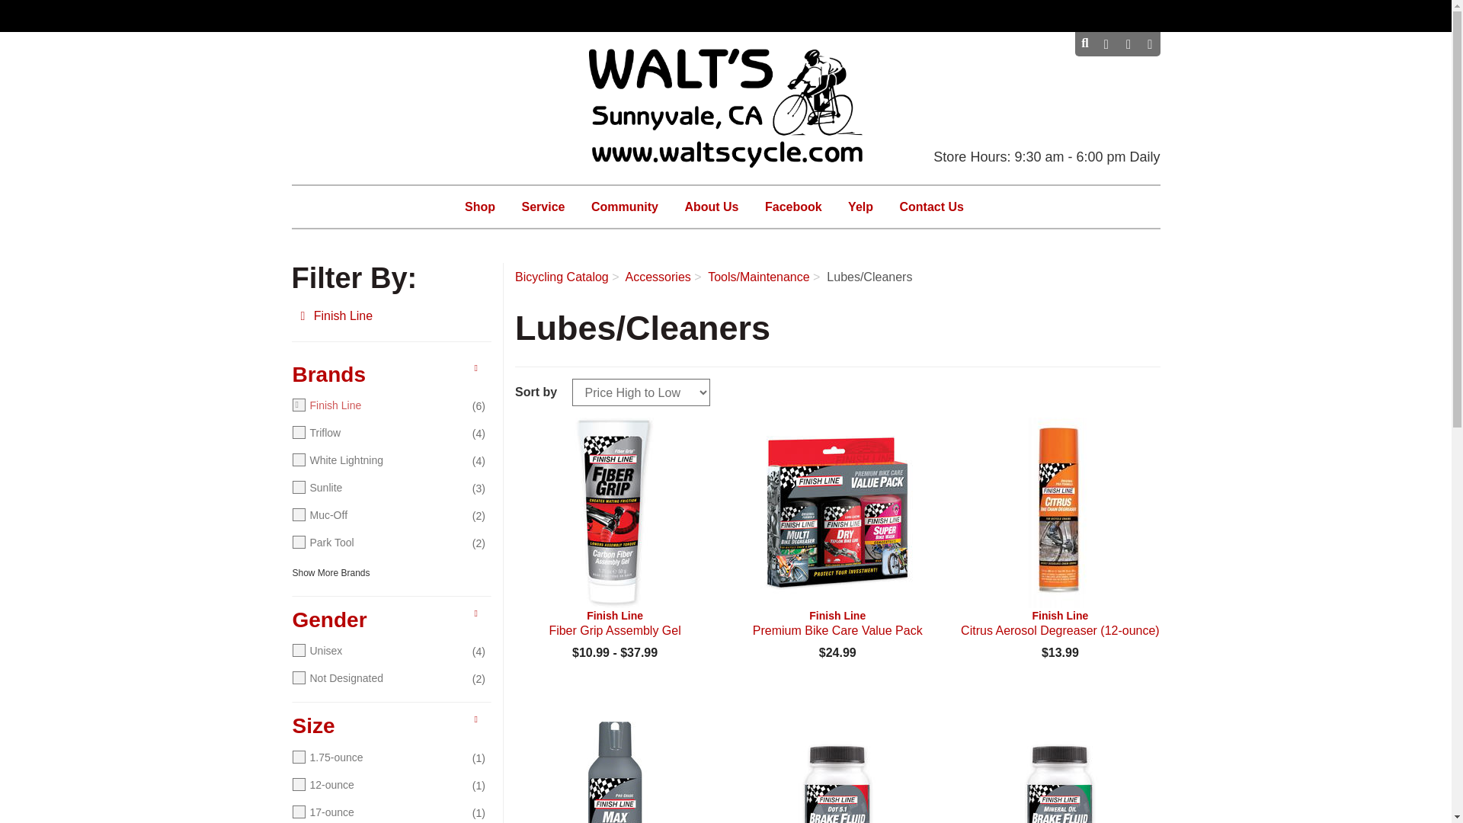  What do you see at coordinates (837, 623) in the screenshot?
I see `Finish Line Fiber Grip Assembly Gel` at bounding box center [837, 623].